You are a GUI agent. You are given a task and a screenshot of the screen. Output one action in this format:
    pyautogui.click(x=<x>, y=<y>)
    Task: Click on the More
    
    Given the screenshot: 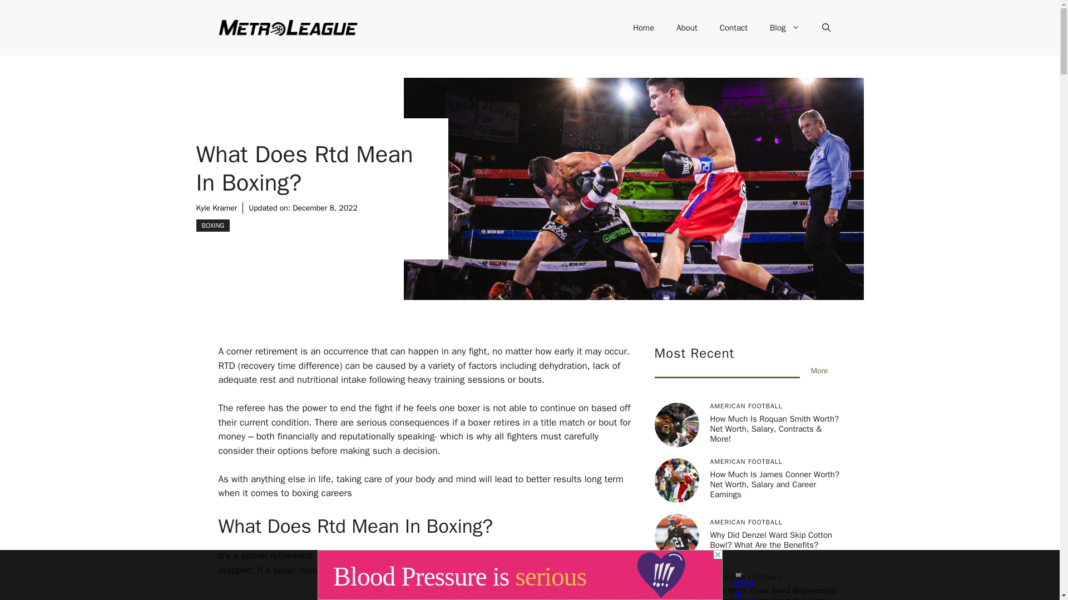 What is the action you would take?
    pyautogui.click(x=819, y=371)
    